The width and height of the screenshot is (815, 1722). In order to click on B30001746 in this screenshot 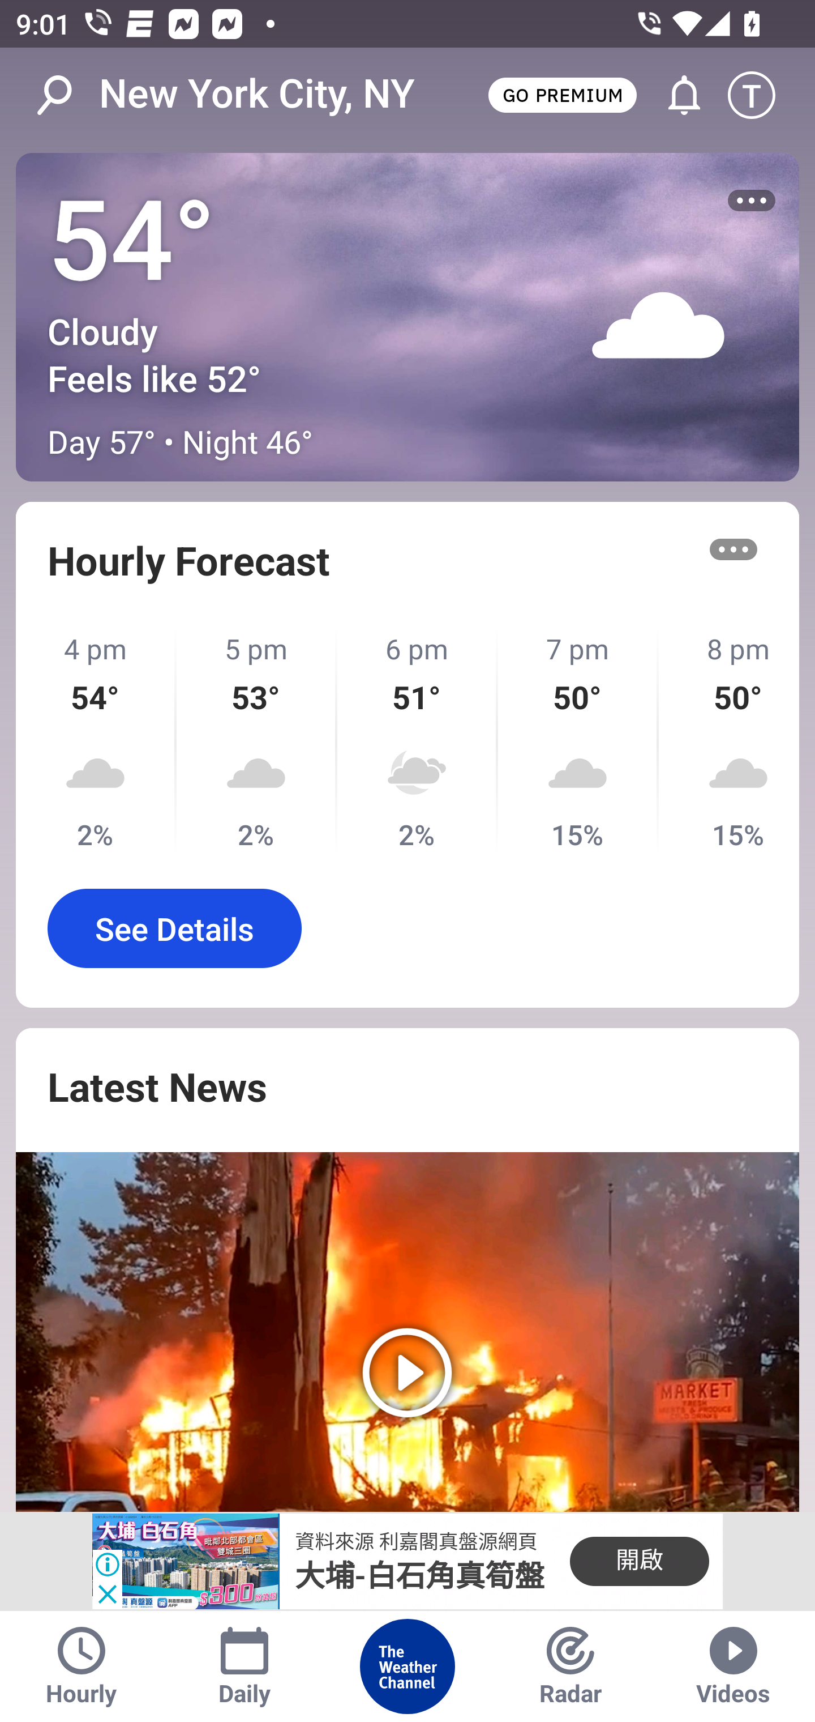, I will do `click(185, 1562)`.